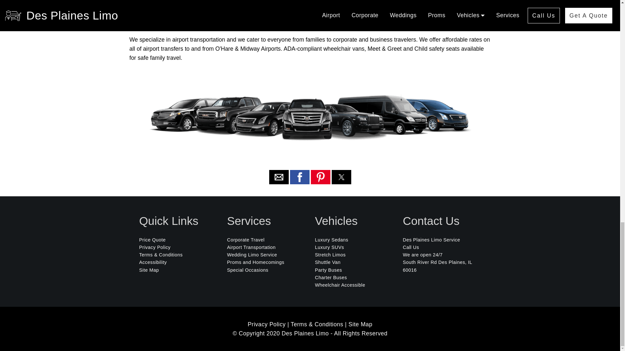  Describe the element at coordinates (329, 247) in the screenshot. I see `Luxury SUVs` at that location.